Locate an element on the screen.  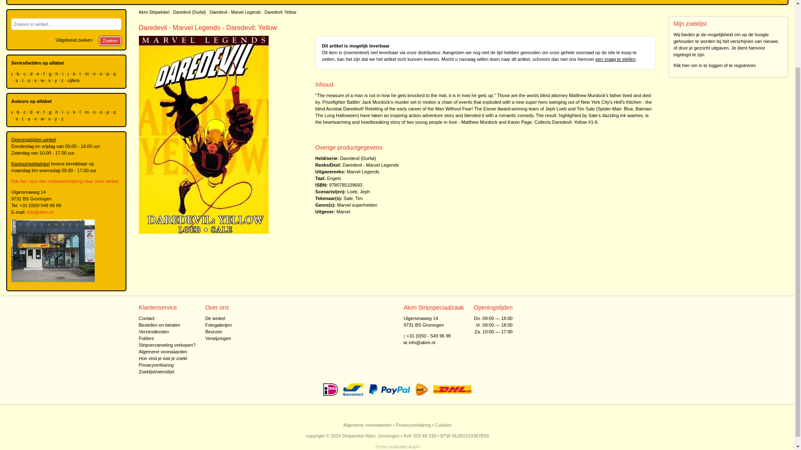
Mijn Akim is located at coordinates (760, 2).